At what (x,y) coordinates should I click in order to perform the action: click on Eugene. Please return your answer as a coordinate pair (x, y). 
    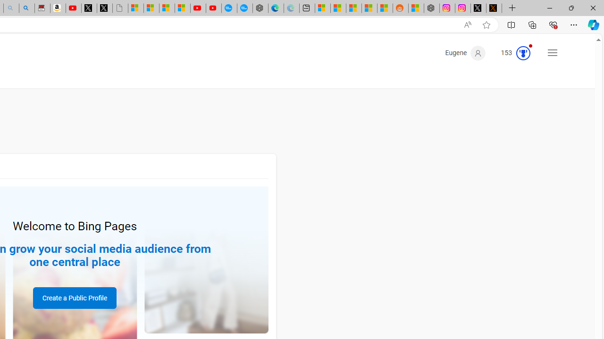
    Looking at the image, I should click on (465, 53).